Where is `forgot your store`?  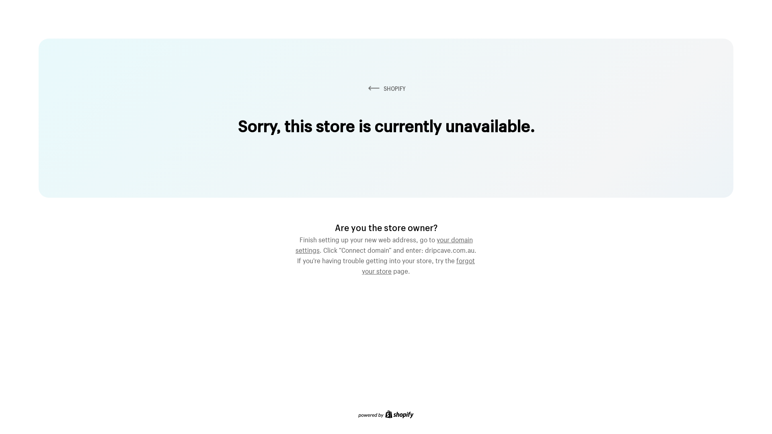
forgot your store is located at coordinates (418, 265).